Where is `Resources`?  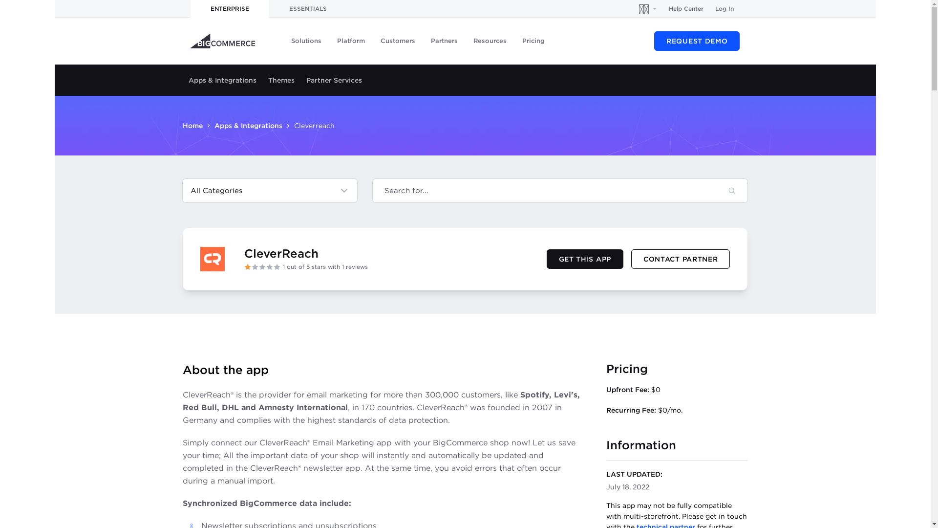
Resources is located at coordinates (490, 41).